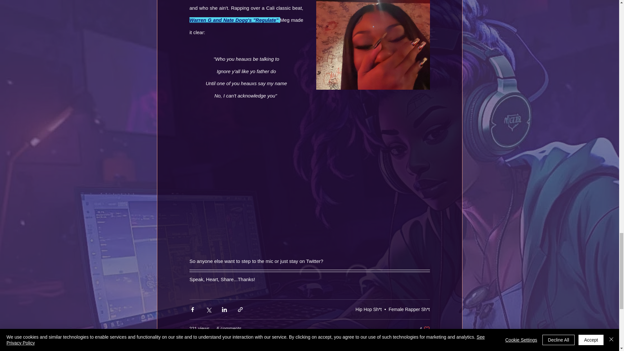  What do you see at coordinates (424, 329) in the screenshot?
I see `Warren G and Nate Dogg's "Regulate"` at bounding box center [424, 329].